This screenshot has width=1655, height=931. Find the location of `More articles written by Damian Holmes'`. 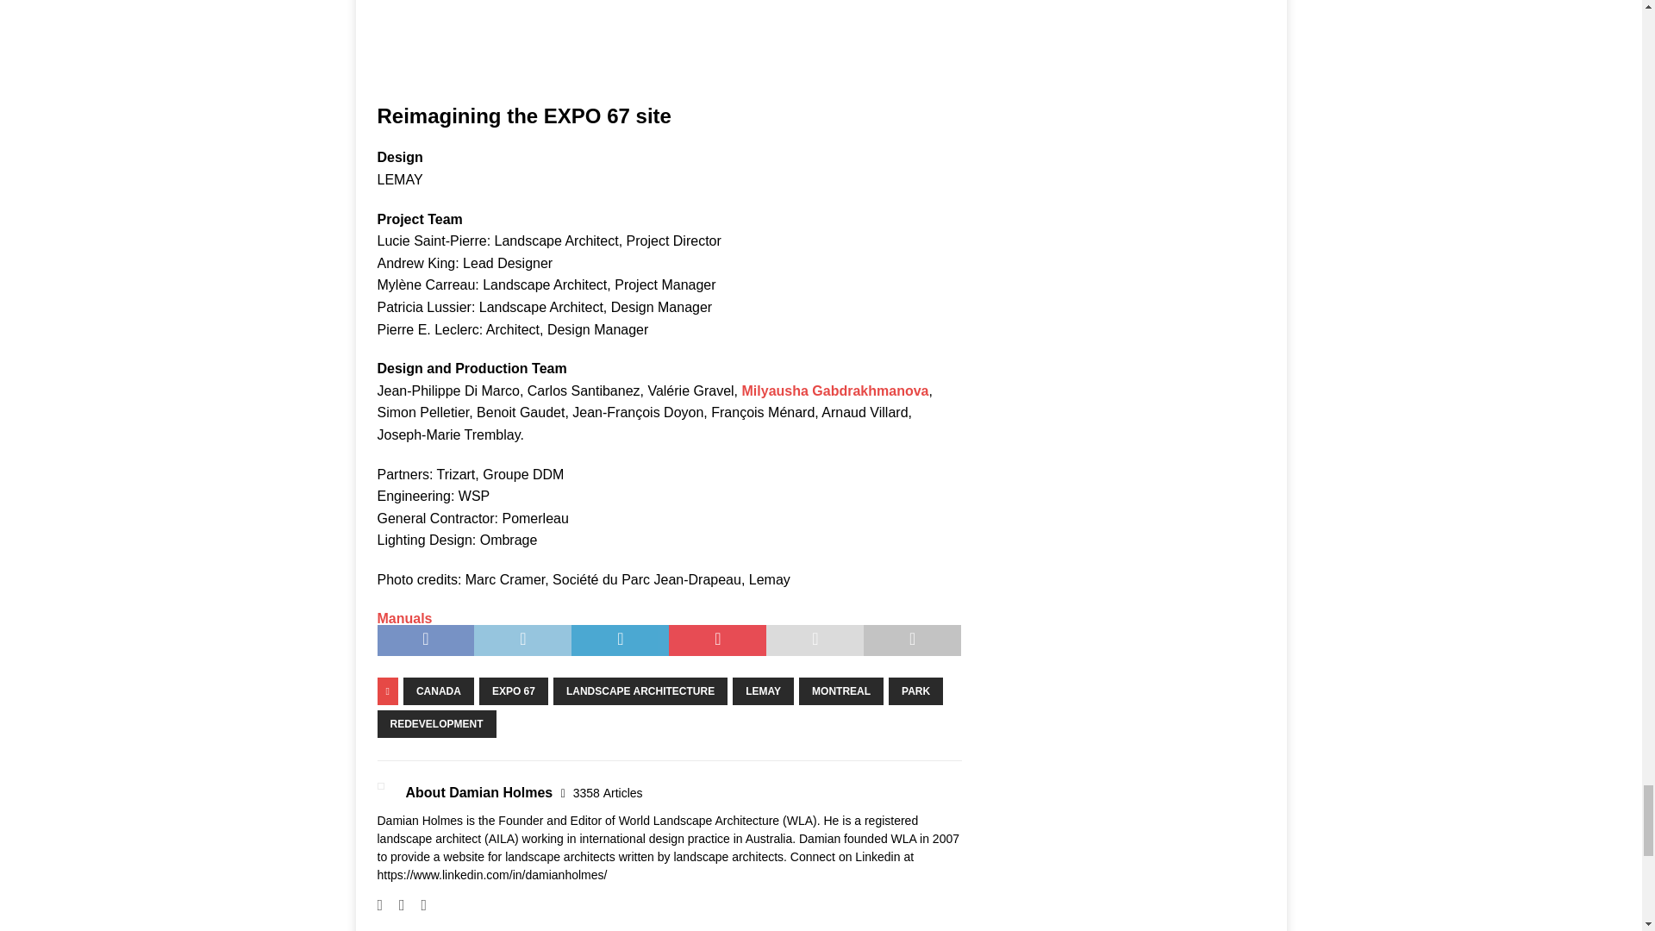

More articles written by Damian Holmes' is located at coordinates (608, 792).